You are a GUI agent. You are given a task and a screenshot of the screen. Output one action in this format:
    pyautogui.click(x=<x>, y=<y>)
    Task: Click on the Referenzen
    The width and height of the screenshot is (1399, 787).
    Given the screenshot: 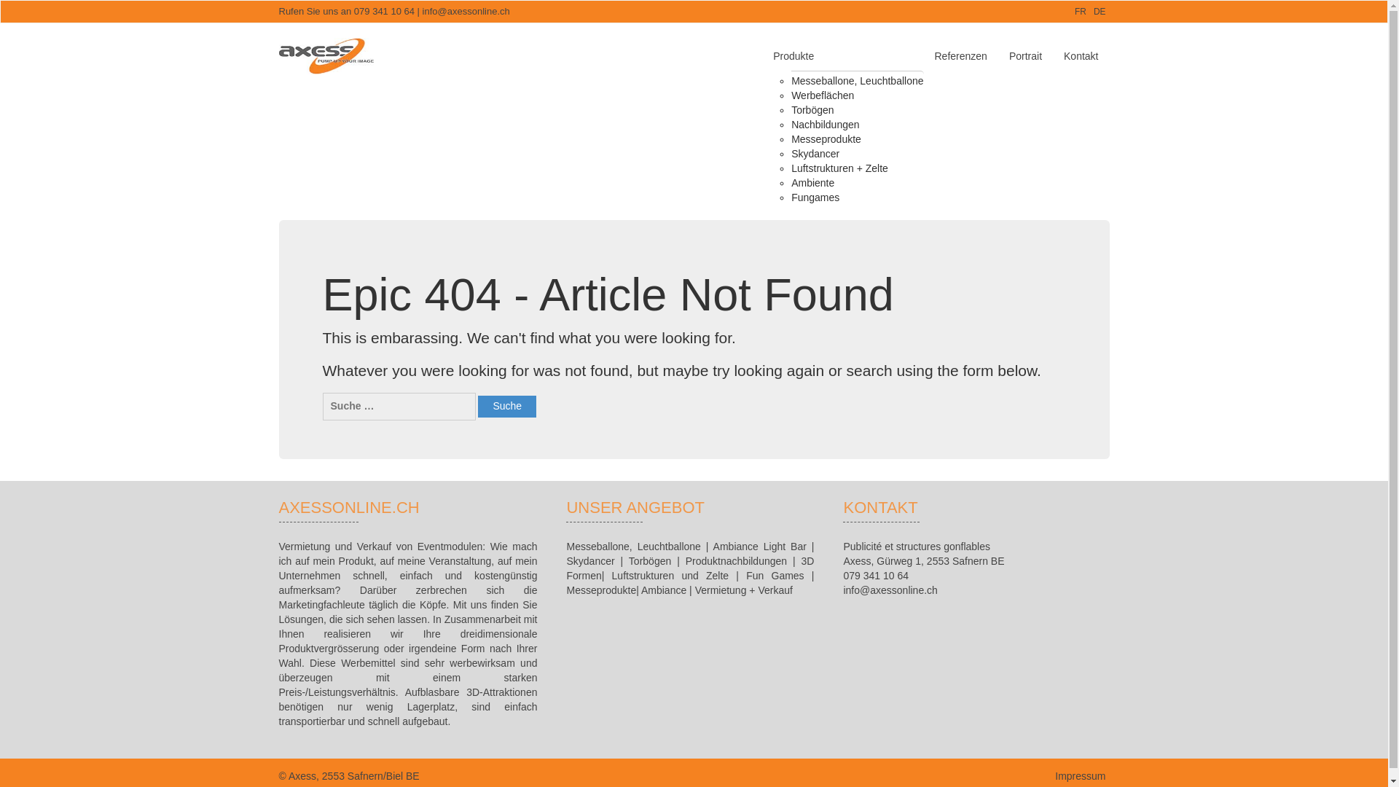 What is the action you would take?
    pyautogui.click(x=960, y=55)
    